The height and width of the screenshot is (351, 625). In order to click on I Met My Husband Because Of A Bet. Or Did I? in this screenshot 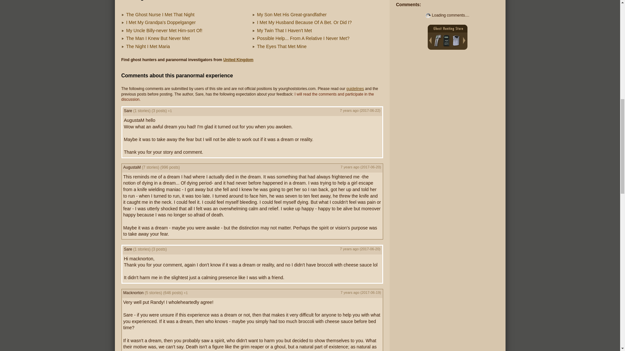, I will do `click(304, 22)`.